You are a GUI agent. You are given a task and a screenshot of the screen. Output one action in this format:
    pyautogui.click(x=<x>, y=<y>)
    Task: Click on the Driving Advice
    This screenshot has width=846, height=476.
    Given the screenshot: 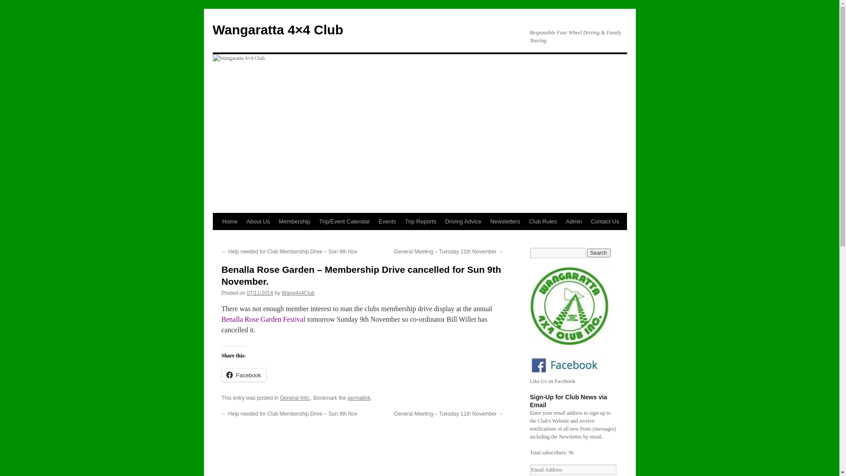 What is the action you would take?
    pyautogui.click(x=463, y=222)
    